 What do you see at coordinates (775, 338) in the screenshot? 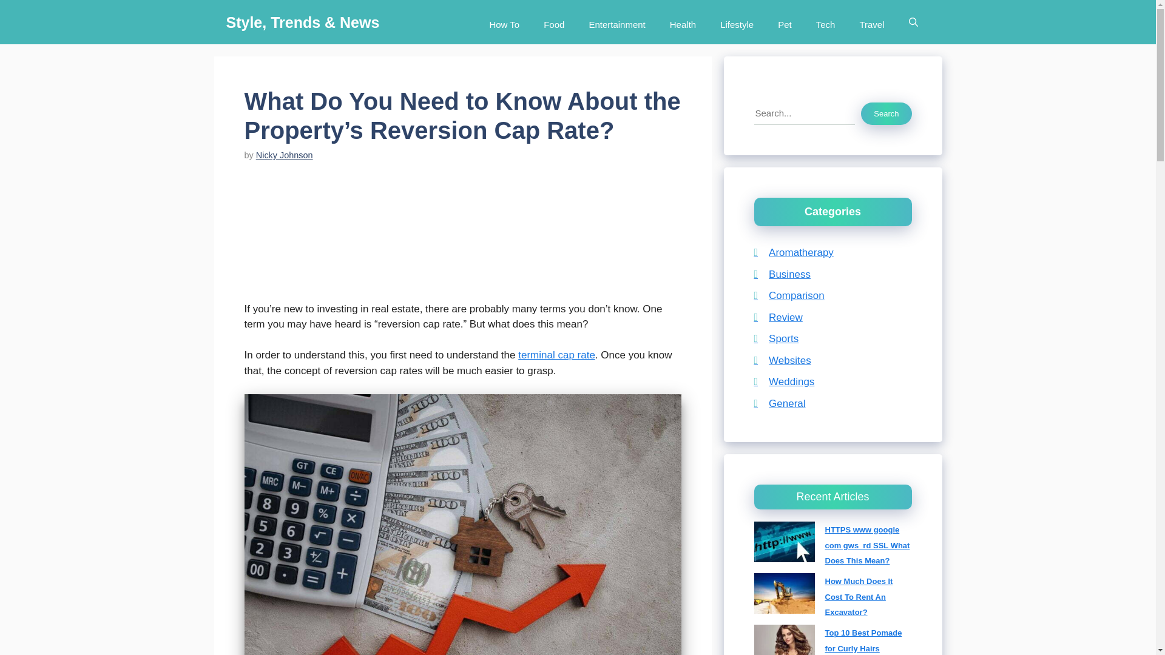
I see `Sports` at bounding box center [775, 338].